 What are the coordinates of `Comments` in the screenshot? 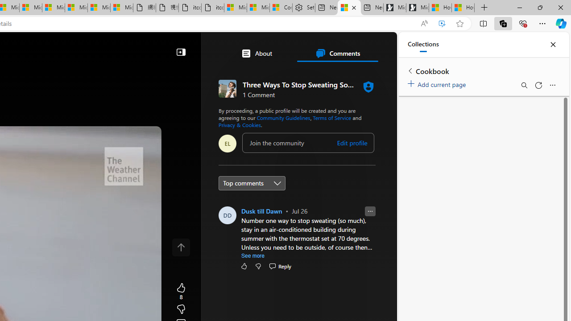 It's located at (337, 53).